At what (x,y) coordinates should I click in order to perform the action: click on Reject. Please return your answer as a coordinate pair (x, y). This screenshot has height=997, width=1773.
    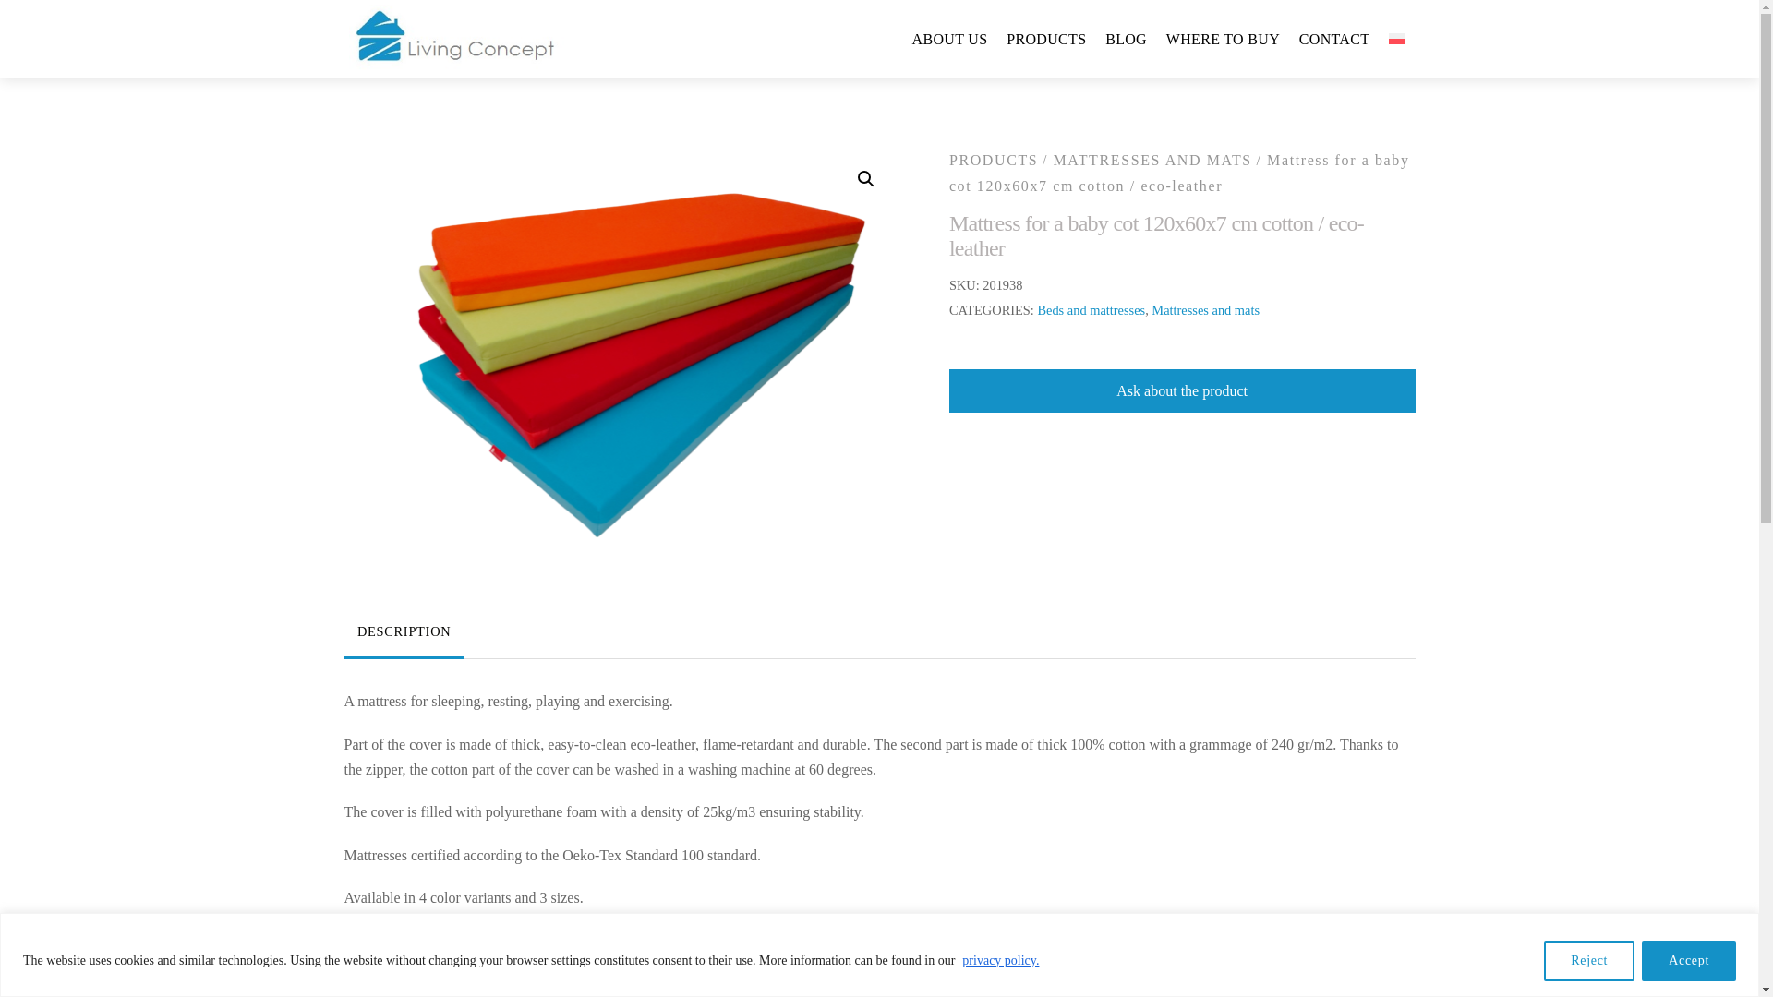
    Looking at the image, I should click on (1589, 960).